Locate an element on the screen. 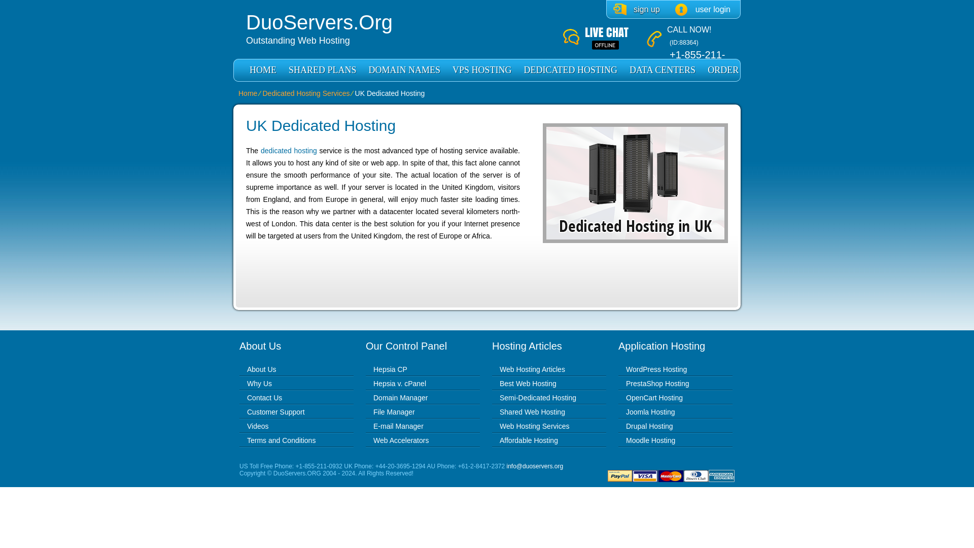 The width and height of the screenshot is (974, 548). Customer Support is located at coordinates (276, 412).